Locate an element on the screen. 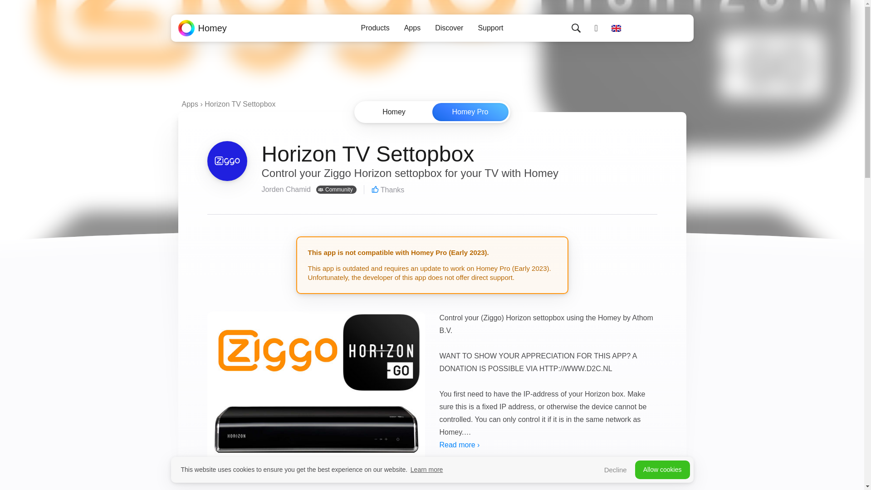 This screenshot has width=871, height=490. Allow cookies is located at coordinates (662, 470).